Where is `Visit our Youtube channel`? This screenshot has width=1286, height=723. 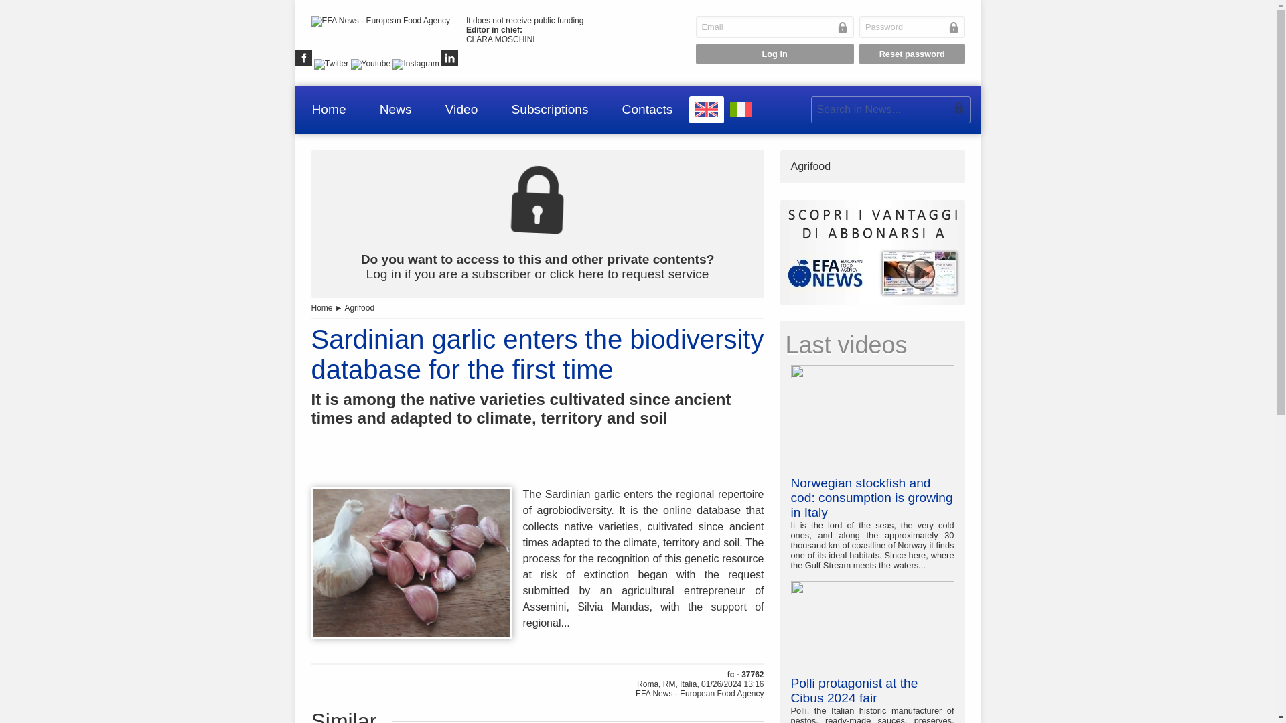 Visit our Youtube channel is located at coordinates (371, 64).